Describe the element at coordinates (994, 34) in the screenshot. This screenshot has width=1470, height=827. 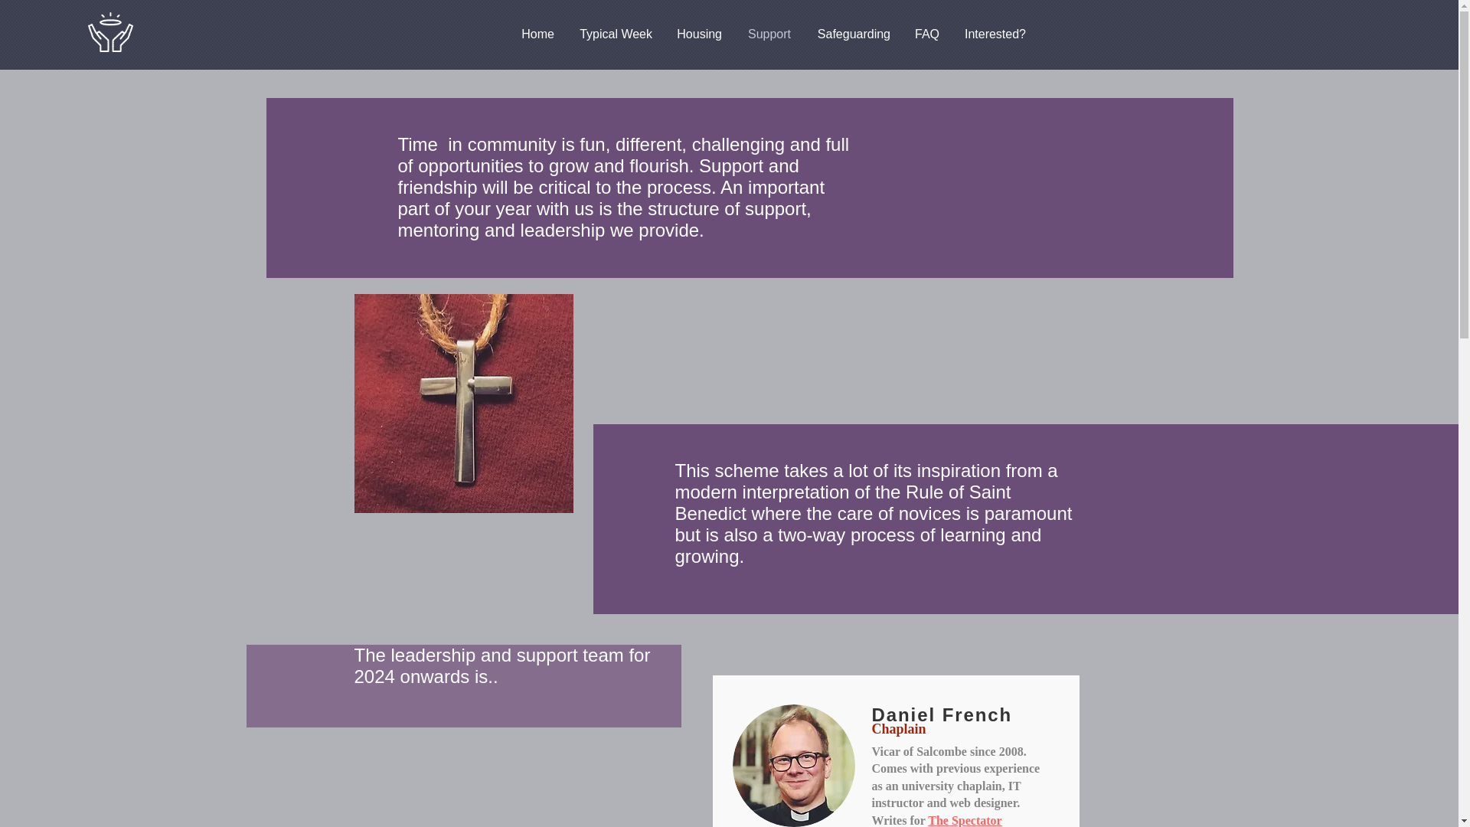
I see `Interested?` at that location.